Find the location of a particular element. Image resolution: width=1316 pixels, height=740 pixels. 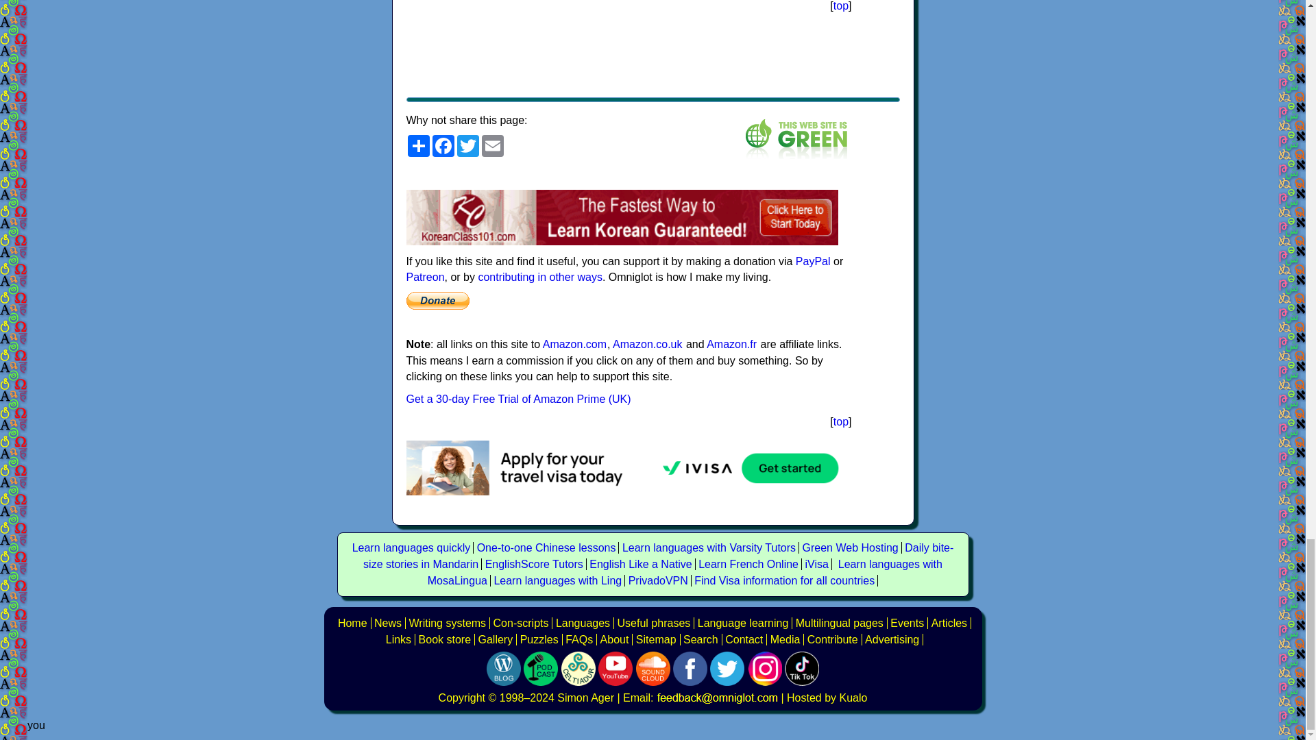

PayPal - The safer, easier way to pay online! is located at coordinates (437, 300).